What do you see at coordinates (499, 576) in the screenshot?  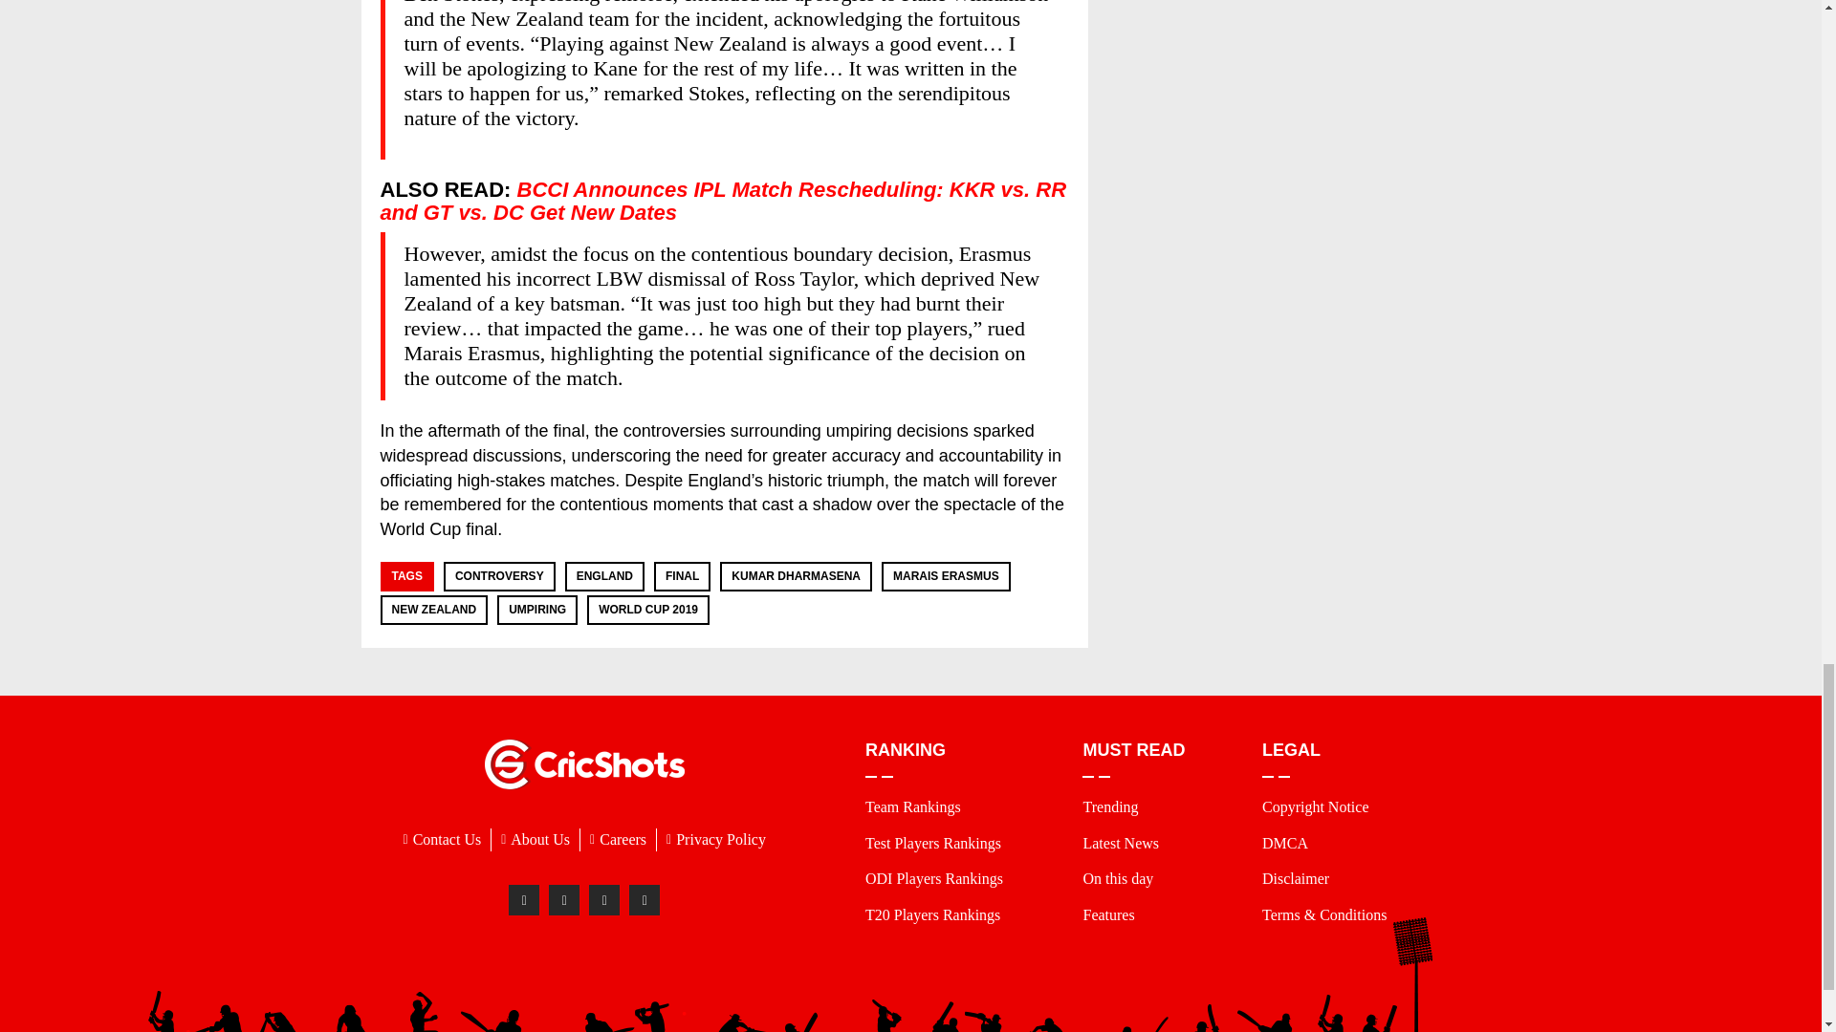 I see `CONTROVERSY` at bounding box center [499, 576].